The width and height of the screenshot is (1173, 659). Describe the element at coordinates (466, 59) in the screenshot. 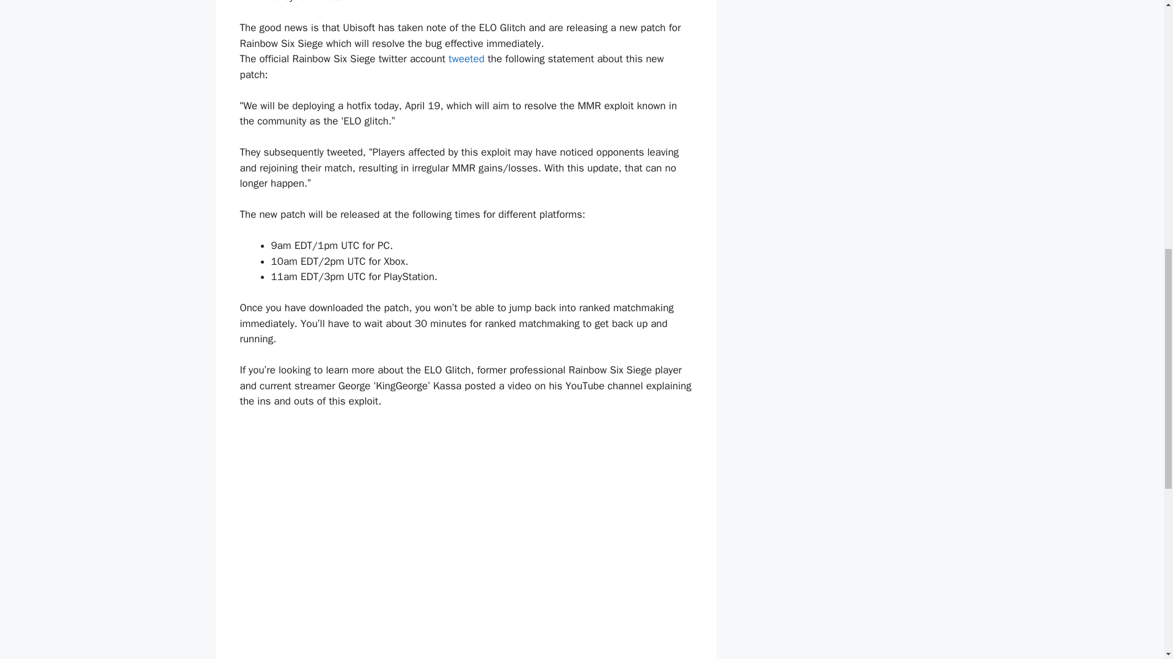

I see `tweeted` at that location.